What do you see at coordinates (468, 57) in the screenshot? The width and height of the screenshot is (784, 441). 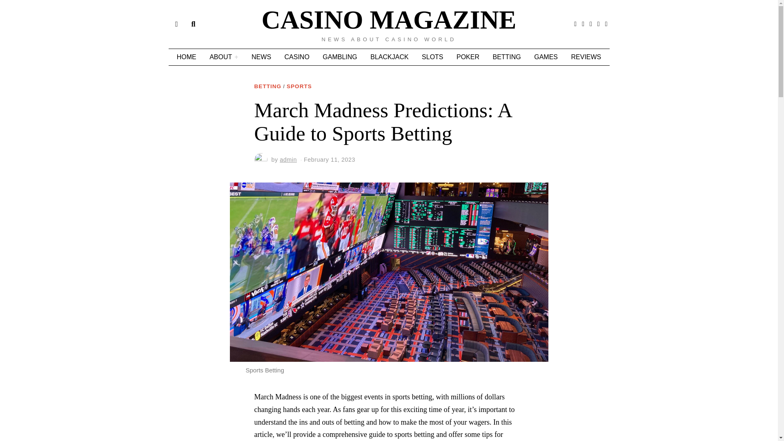 I see `POKER` at bounding box center [468, 57].